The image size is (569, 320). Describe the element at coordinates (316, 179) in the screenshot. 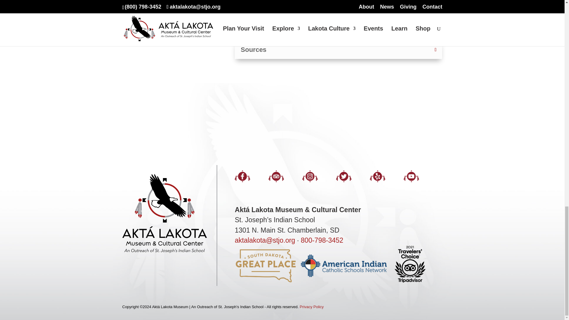

I see `Follow on Instagram` at that location.